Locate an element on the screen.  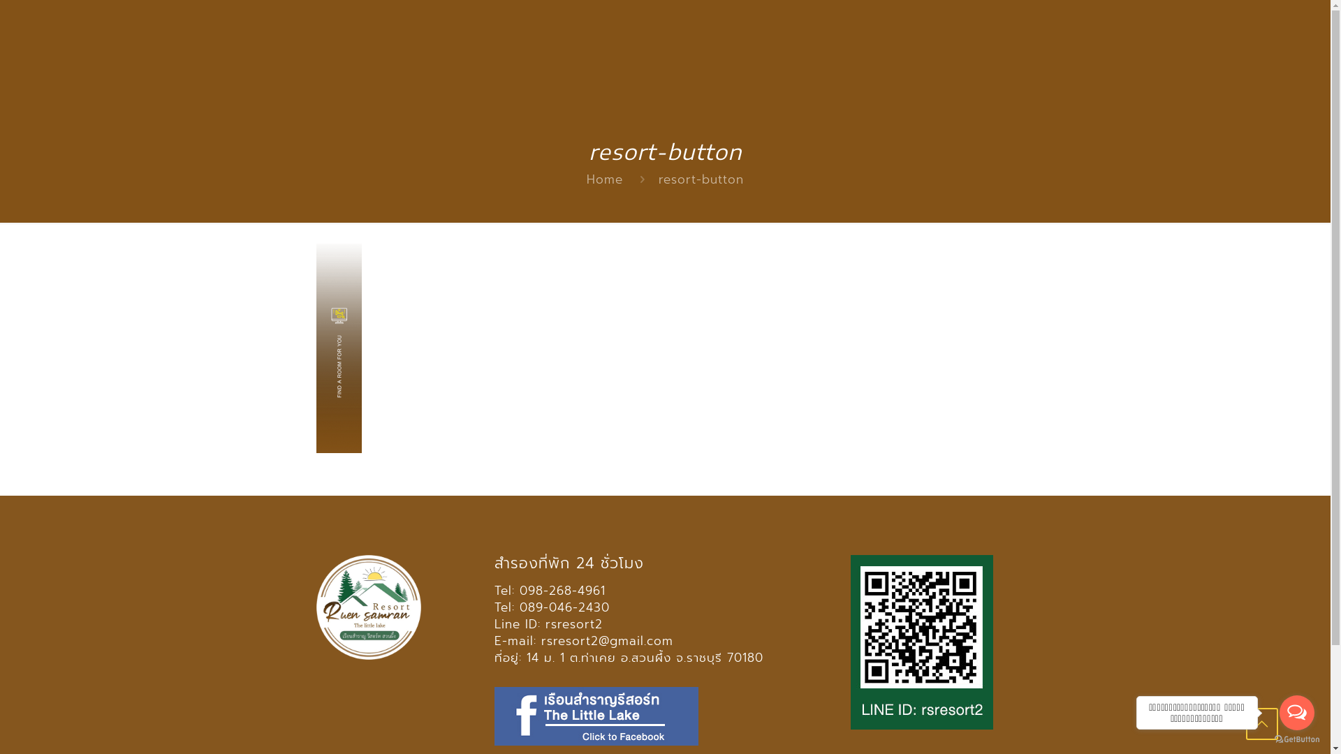
rsresort2@gmail.com is located at coordinates (608, 641).